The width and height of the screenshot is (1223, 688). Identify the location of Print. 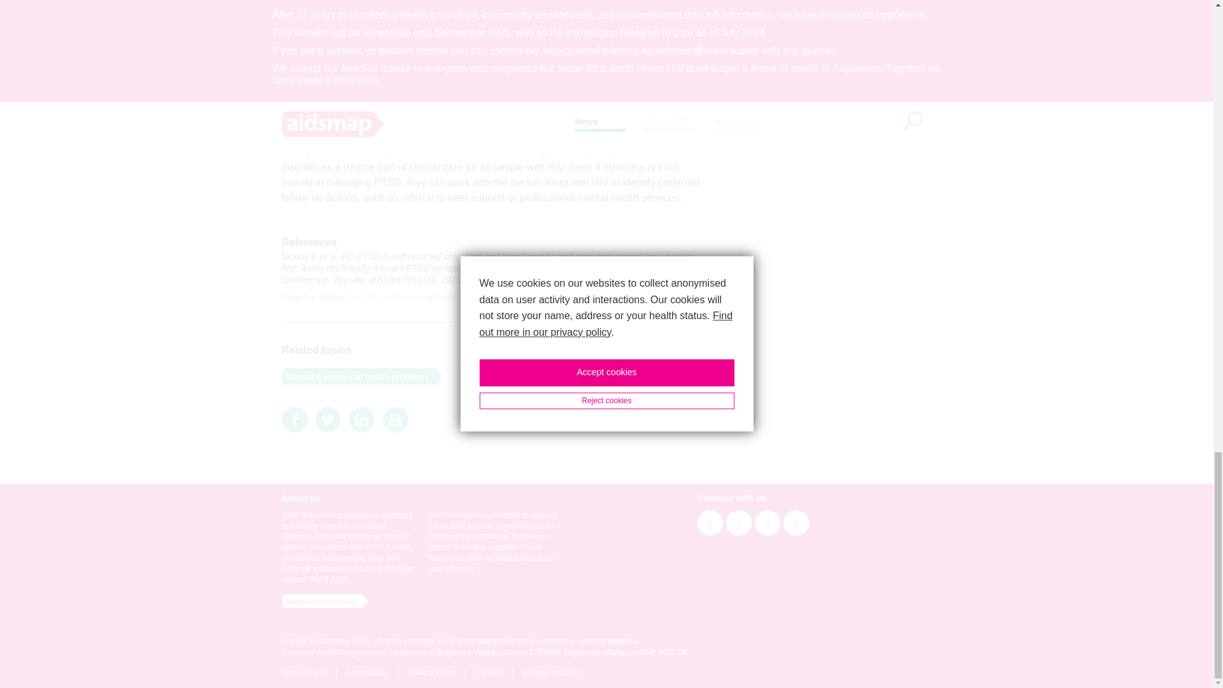
(395, 419).